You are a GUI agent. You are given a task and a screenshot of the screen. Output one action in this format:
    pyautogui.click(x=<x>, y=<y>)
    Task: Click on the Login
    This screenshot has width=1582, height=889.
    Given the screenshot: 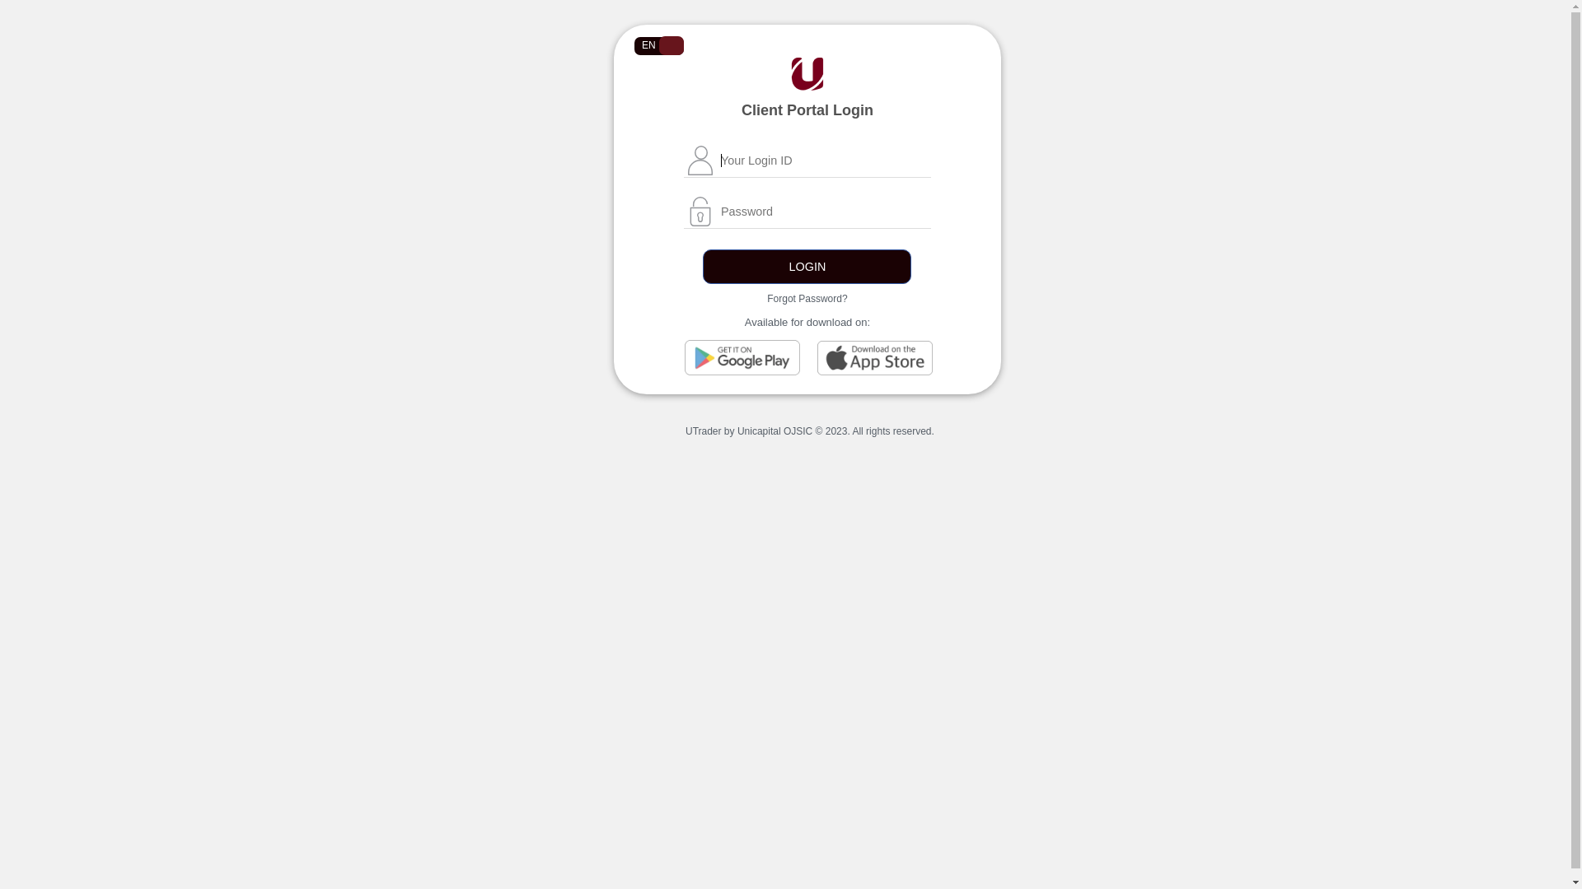 What is the action you would take?
    pyautogui.click(x=807, y=267)
    